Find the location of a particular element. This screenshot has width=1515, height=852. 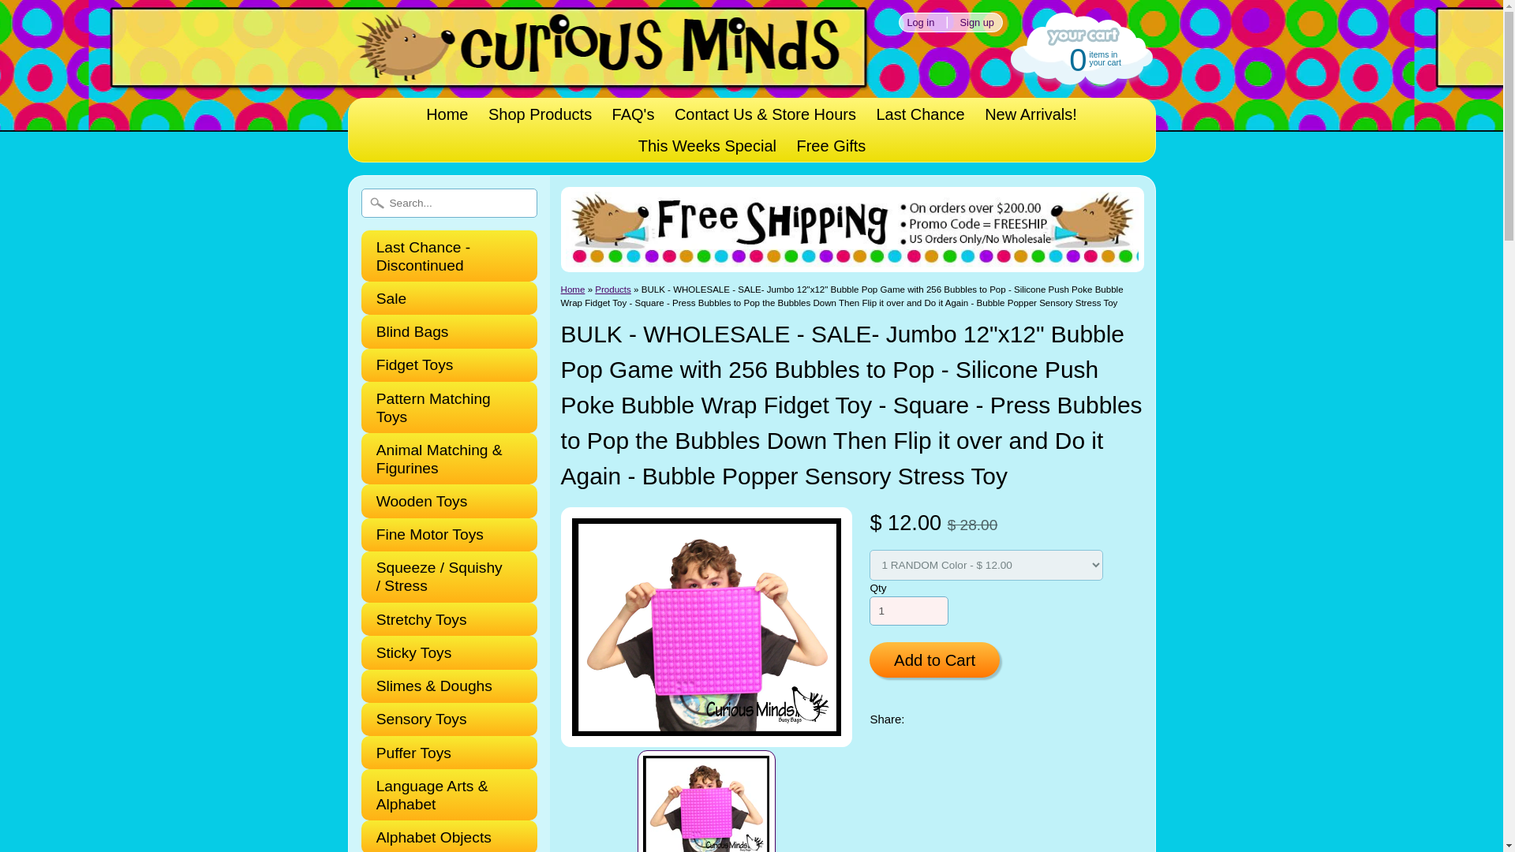

FAQ's is located at coordinates (634, 114).